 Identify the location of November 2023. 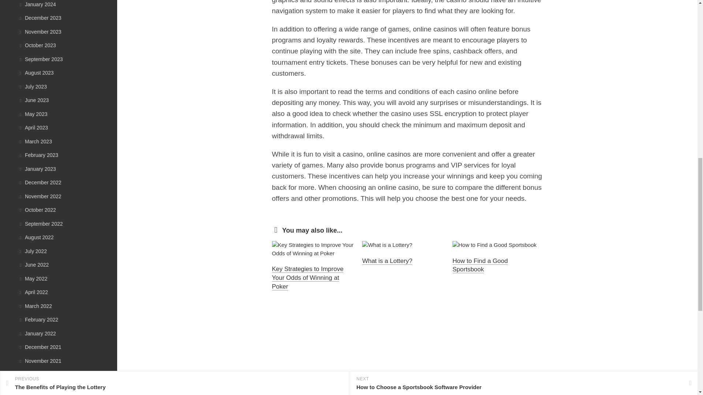
(40, 31).